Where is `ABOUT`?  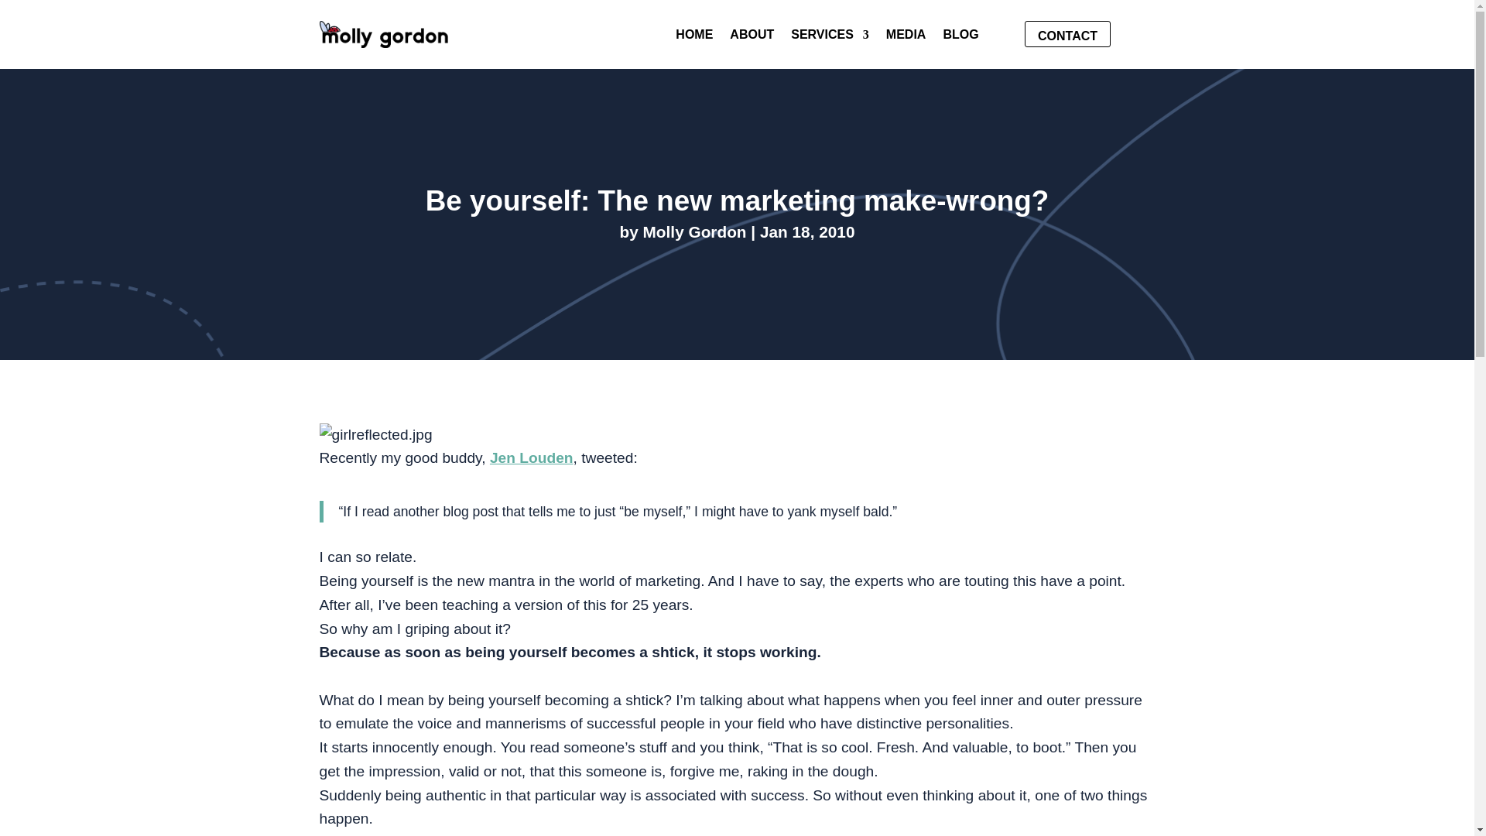 ABOUT is located at coordinates (752, 37).